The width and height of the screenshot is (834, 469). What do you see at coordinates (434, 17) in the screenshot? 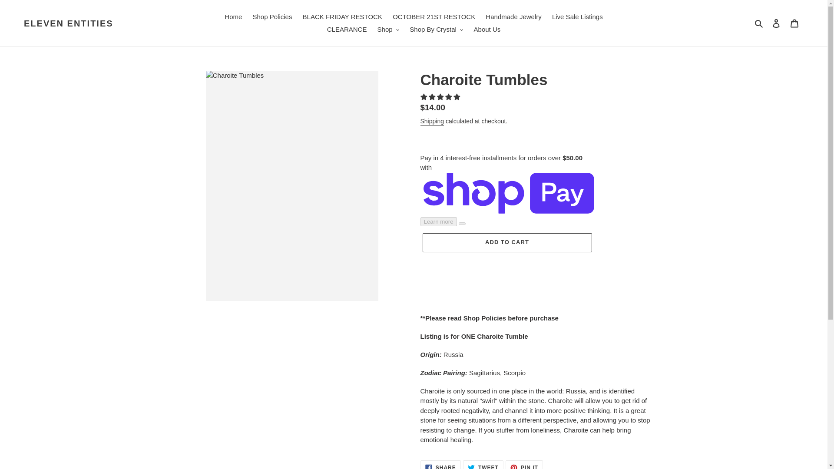
I see `OCTOBER 21ST RESTOCK` at bounding box center [434, 17].